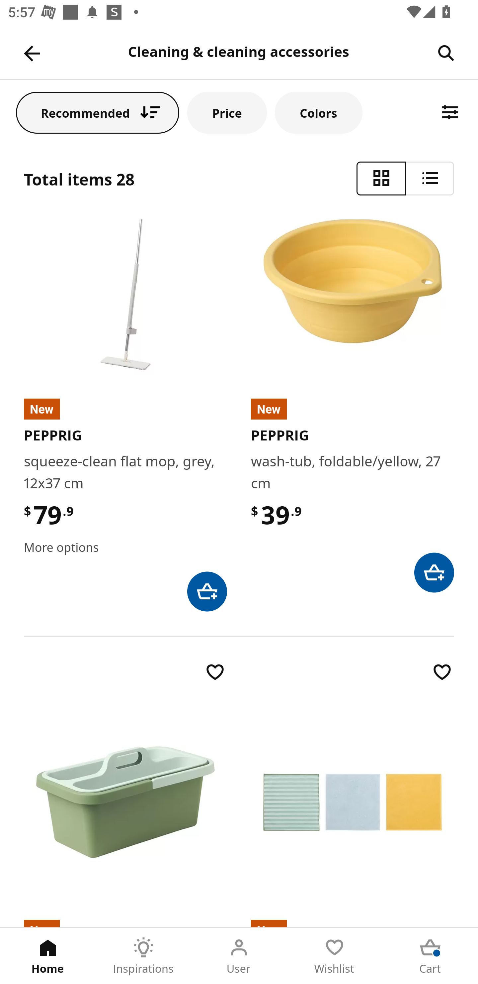  I want to click on Recommended, so click(98, 112).